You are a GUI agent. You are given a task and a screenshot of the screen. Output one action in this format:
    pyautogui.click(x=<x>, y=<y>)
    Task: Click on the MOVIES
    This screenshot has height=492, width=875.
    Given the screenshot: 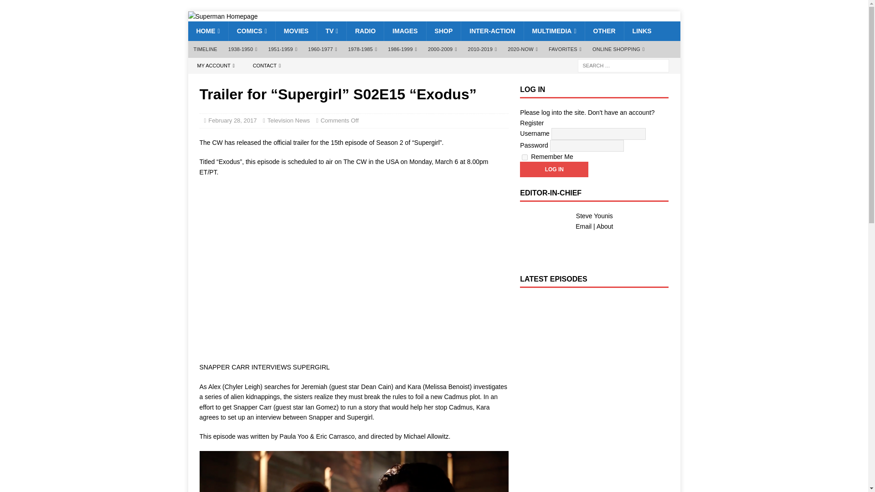 What is the action you would take?
    pyautogui.click(x=296, y=31)
    